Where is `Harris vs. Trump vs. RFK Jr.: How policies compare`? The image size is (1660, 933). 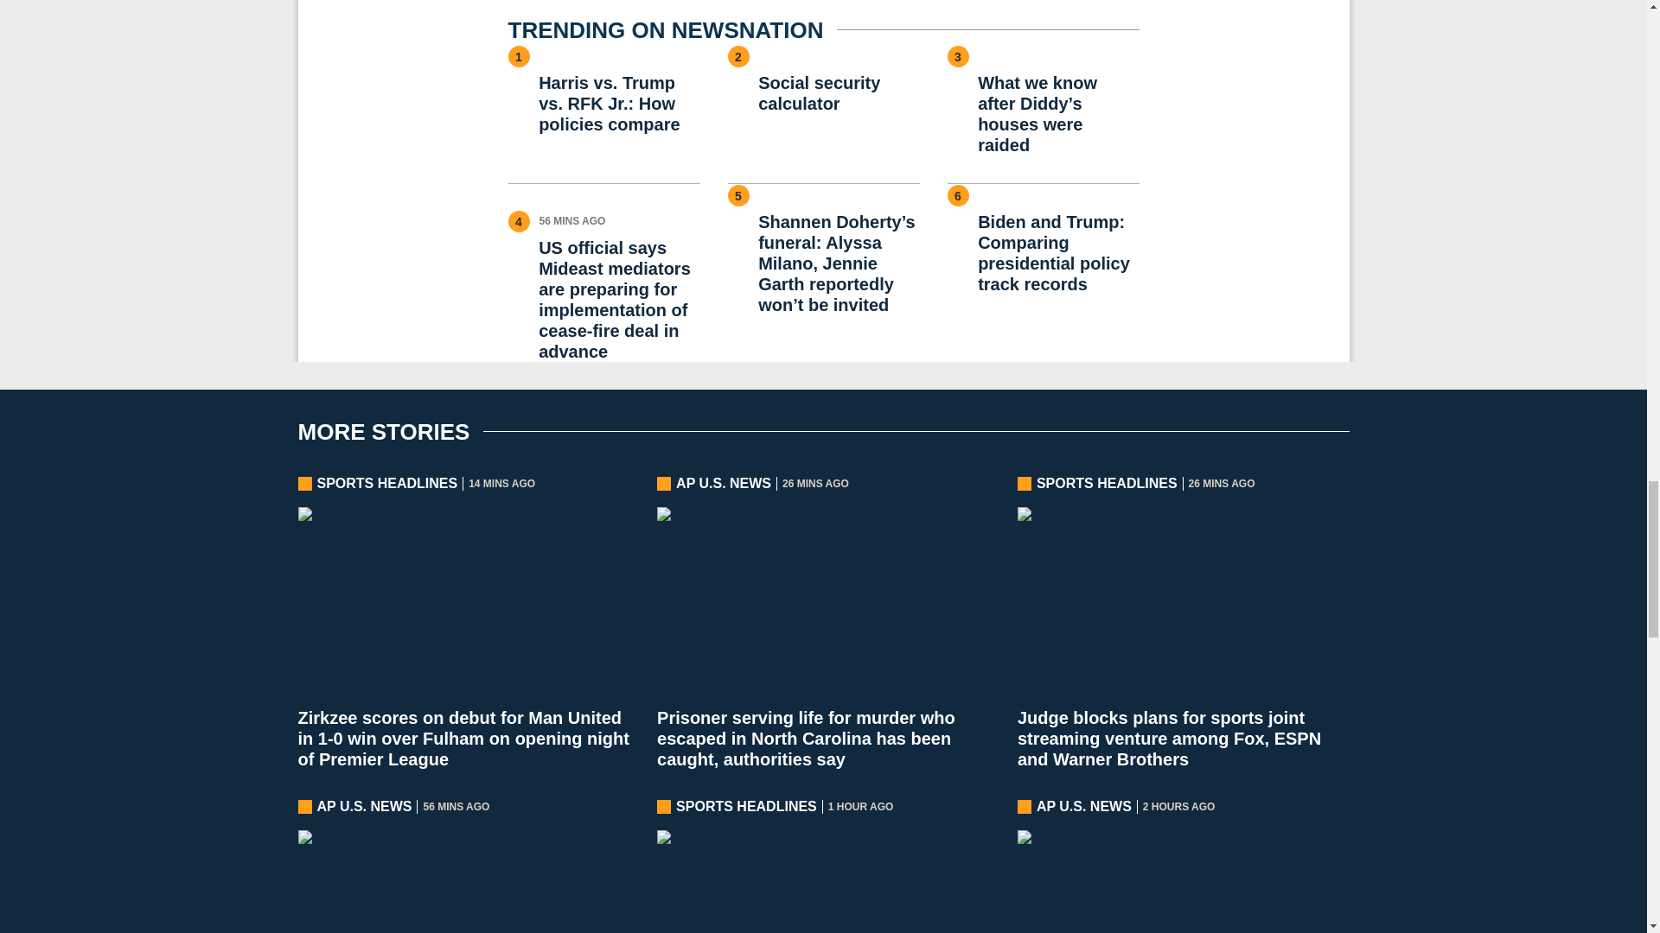 Harris vs. Trump vs. RFK Jr.: How policies compare is located at coordinates (618, 104).